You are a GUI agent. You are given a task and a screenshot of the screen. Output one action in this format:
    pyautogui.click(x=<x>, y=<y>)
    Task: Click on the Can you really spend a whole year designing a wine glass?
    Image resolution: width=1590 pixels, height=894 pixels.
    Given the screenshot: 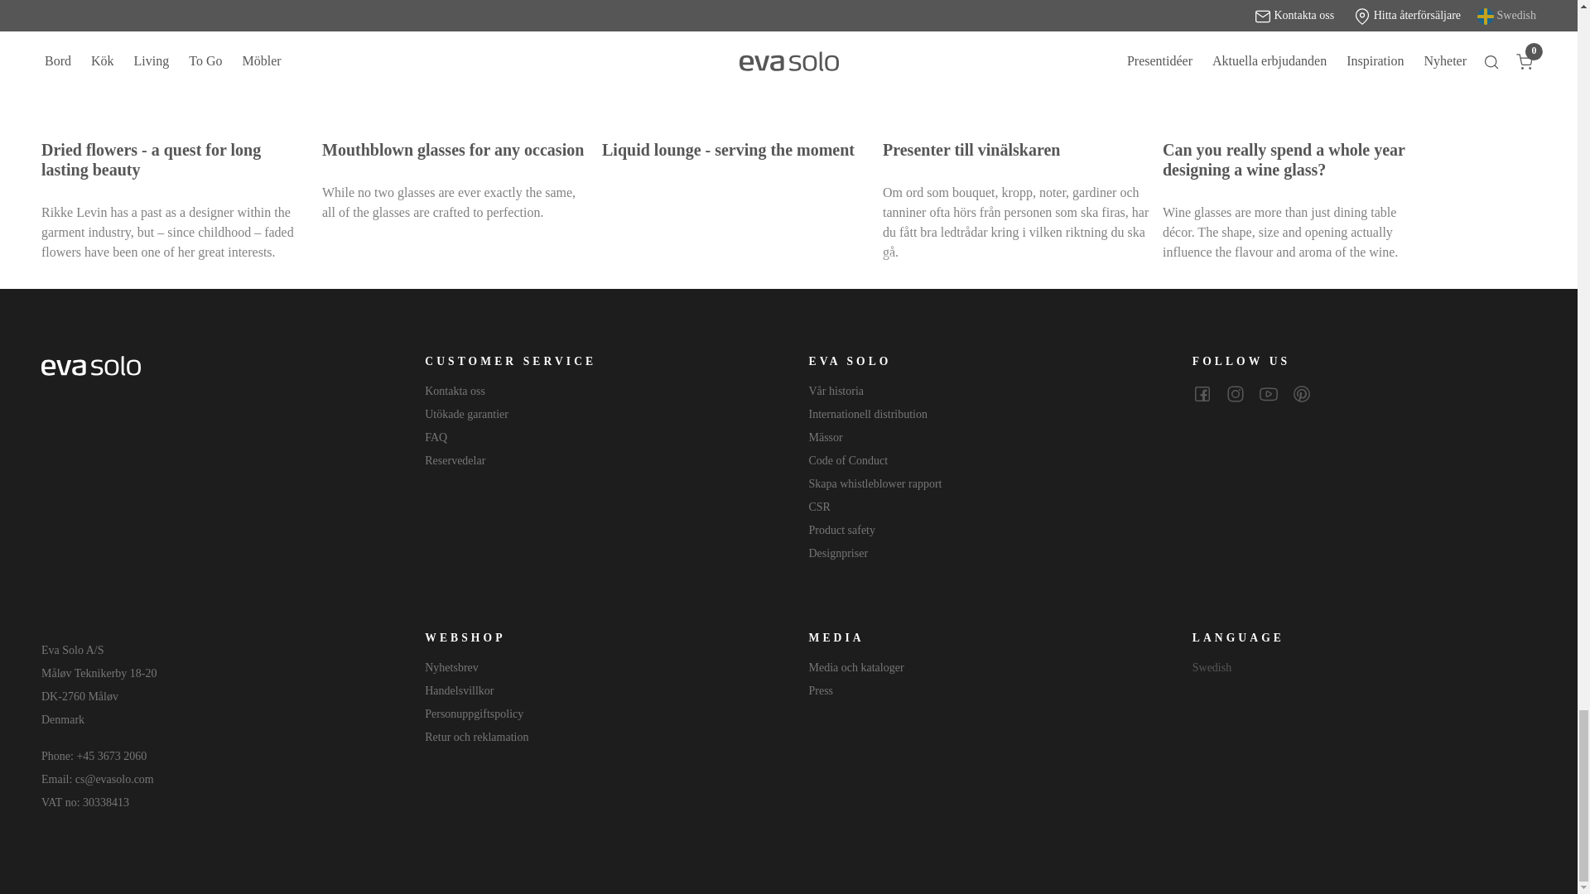 What is the action you would take?
    pyautogui.click(x=1295, y=61)
    